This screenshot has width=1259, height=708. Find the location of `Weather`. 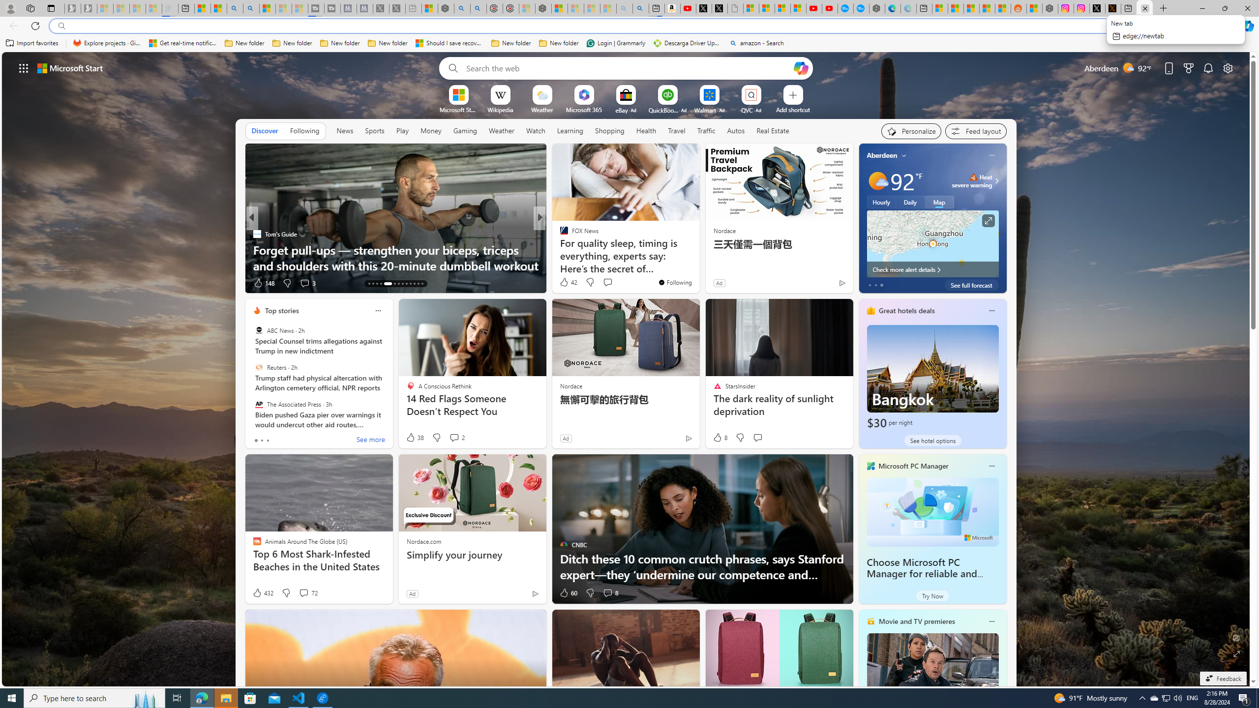

Weather is located at coordinates (502, 131).